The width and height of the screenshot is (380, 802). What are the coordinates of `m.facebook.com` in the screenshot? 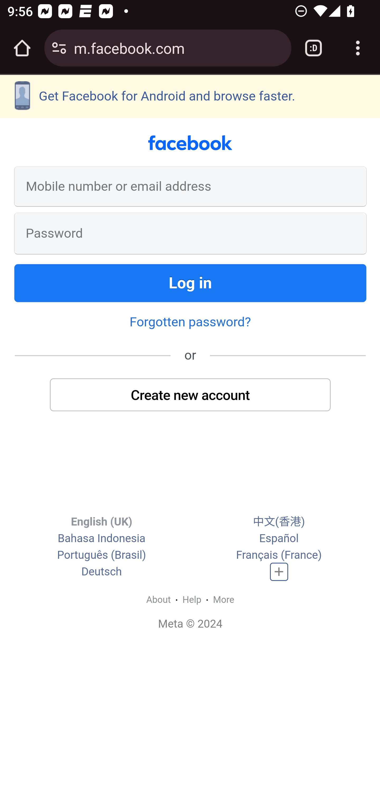 It's located at (179, 47).